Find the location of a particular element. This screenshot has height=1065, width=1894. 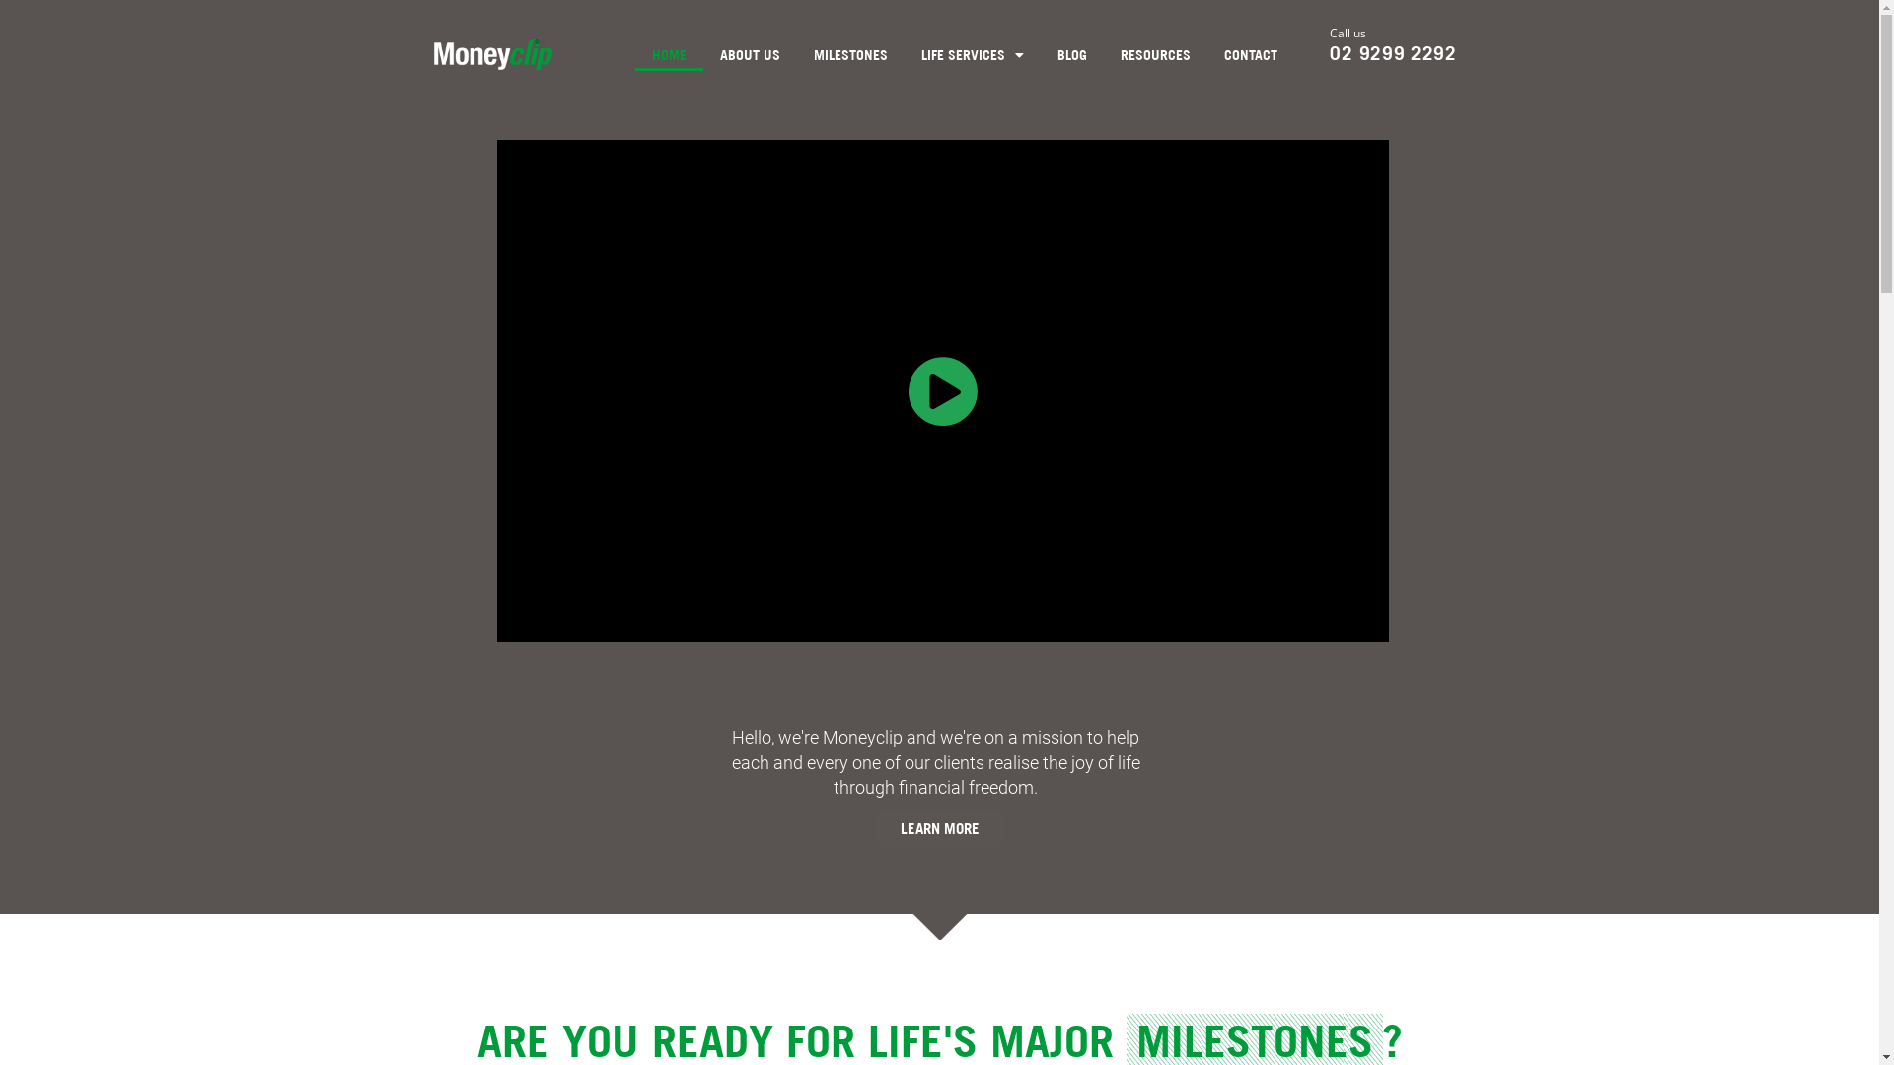

ABOUT US is located at coordinates (750, 55).